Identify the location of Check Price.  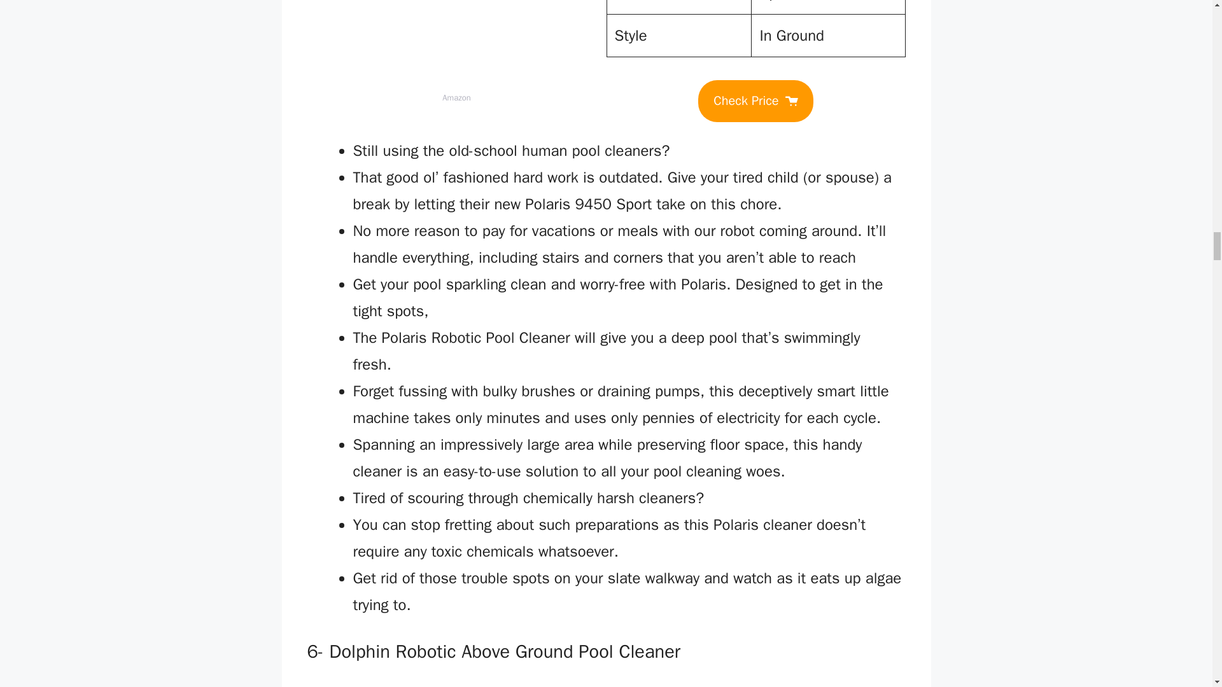
(755, 101).